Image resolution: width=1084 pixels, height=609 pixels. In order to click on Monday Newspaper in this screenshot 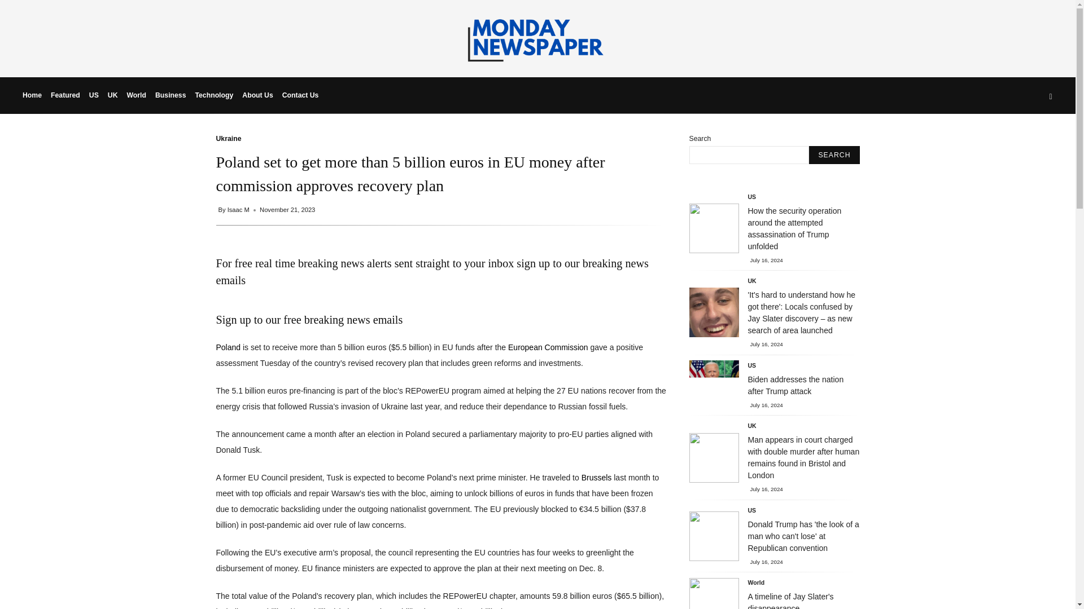, I will do `click(537, 60)`.